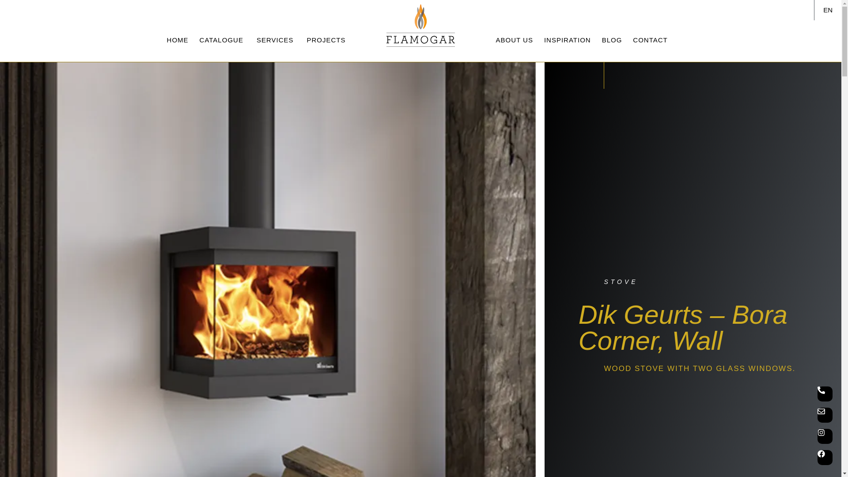  What do you see at coordinates (420, 25) in the screenshot?
I see `logo-flamogar-negativo-color7` at bounding box center [420, 25].